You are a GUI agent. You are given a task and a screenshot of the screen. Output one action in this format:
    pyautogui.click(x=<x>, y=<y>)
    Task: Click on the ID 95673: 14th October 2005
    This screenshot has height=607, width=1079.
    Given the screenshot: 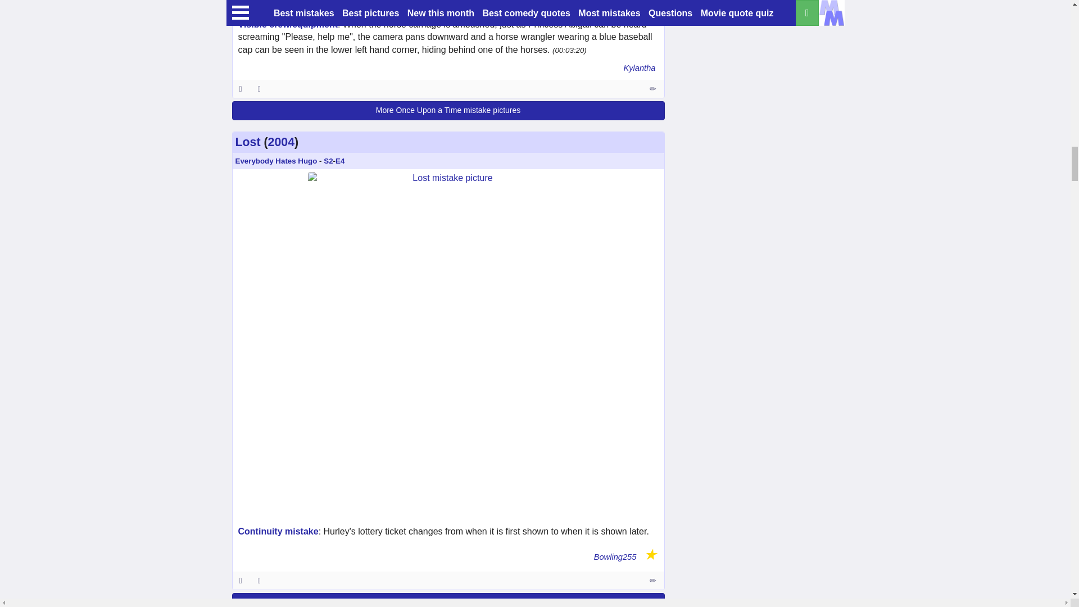 What is the action you would take?
    pyautogui.click(x=241, y=580)
    